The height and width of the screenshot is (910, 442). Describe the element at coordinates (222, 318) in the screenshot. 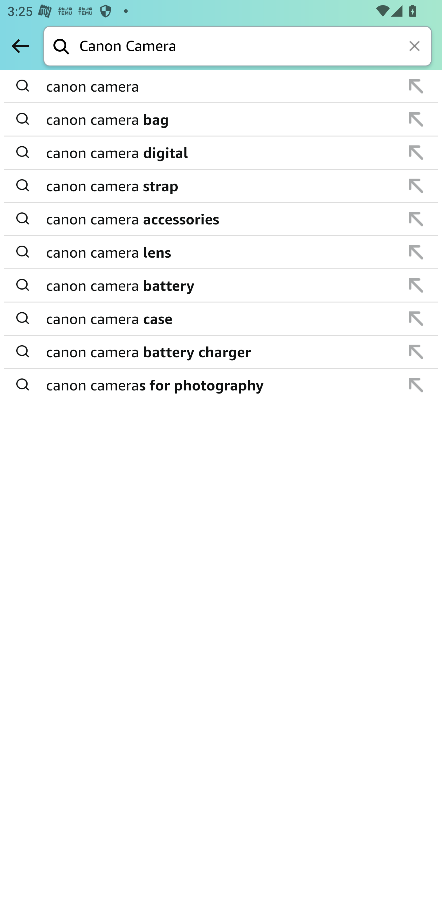

I see `canon camera case` at that location.